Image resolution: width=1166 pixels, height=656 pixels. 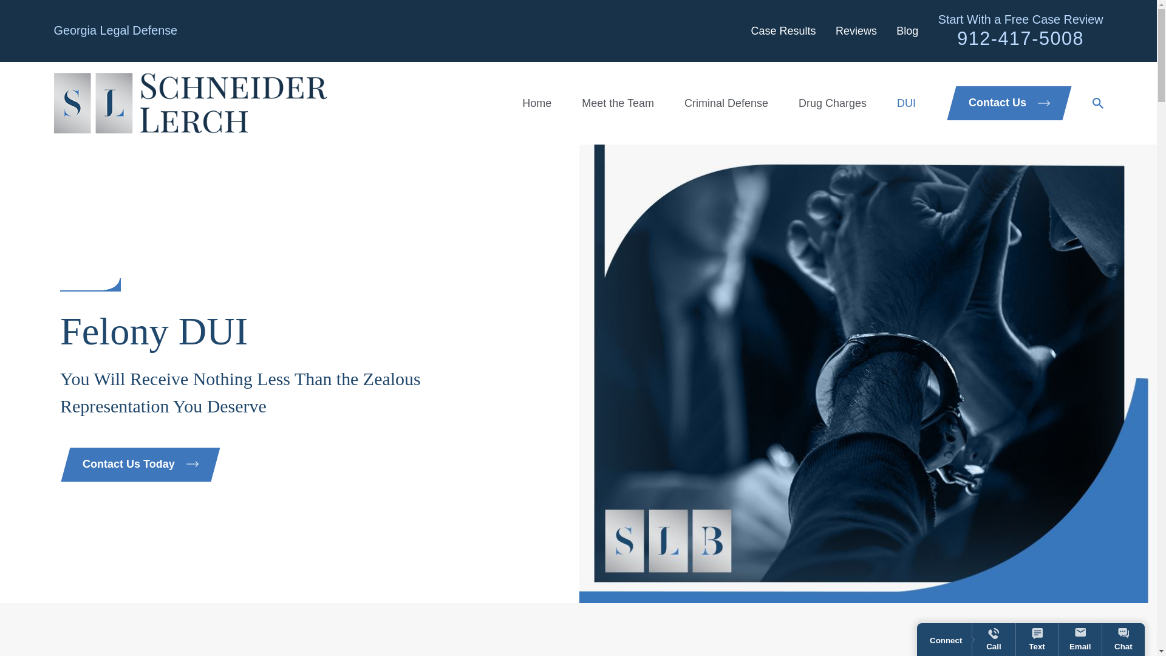 I want to click on Blog, so click(x=907, y=30).